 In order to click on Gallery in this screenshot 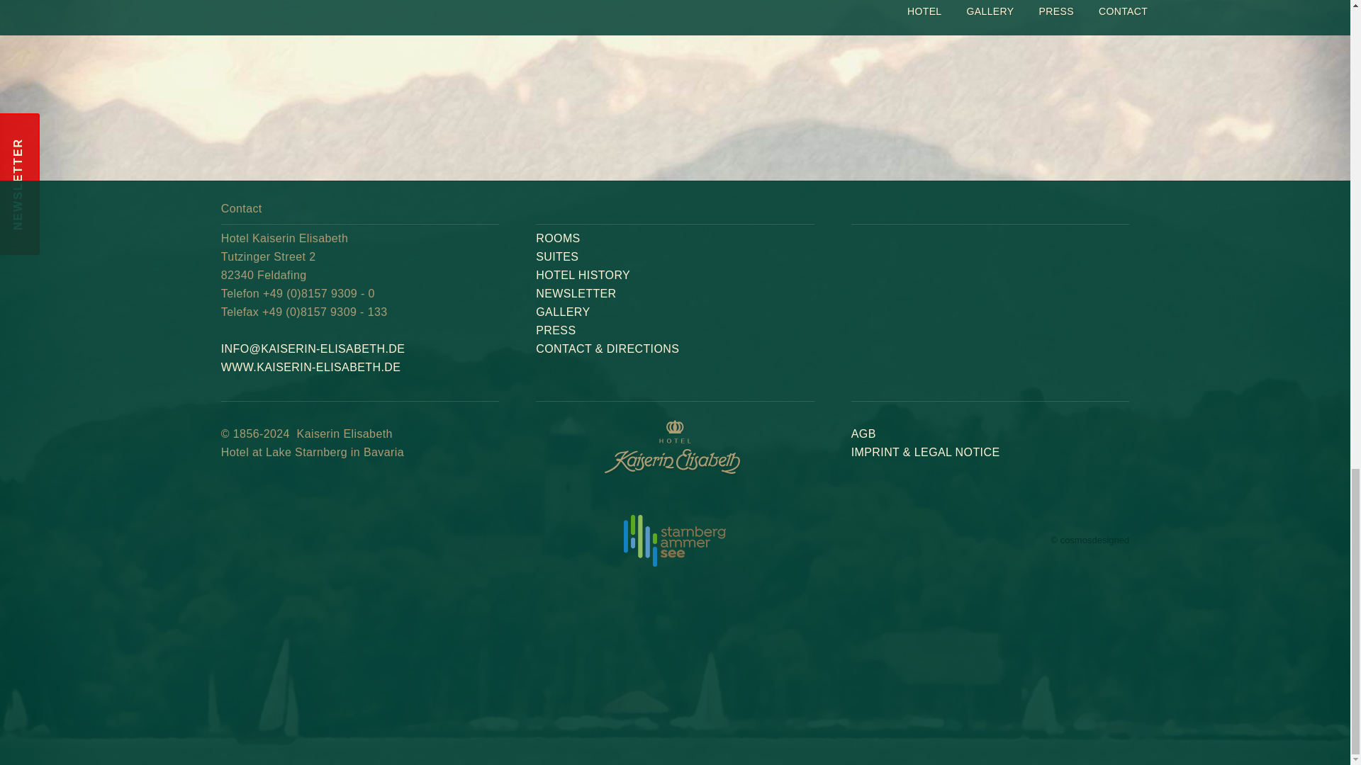, I will do `click(359, 19)`.